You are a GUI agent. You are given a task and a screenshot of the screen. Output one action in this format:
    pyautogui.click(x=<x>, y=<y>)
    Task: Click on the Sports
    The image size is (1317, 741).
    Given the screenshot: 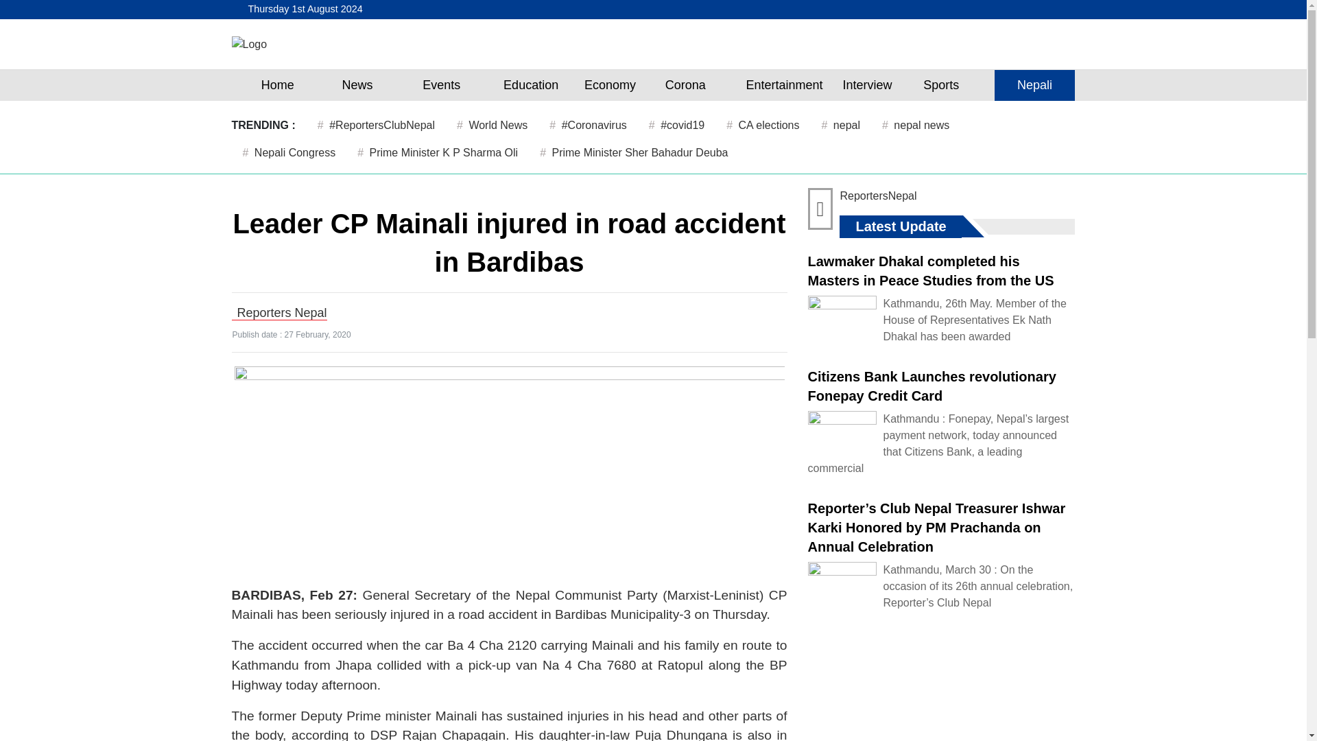 What is the action you would take?
    pyautogui.click(x=941, y=85)
    